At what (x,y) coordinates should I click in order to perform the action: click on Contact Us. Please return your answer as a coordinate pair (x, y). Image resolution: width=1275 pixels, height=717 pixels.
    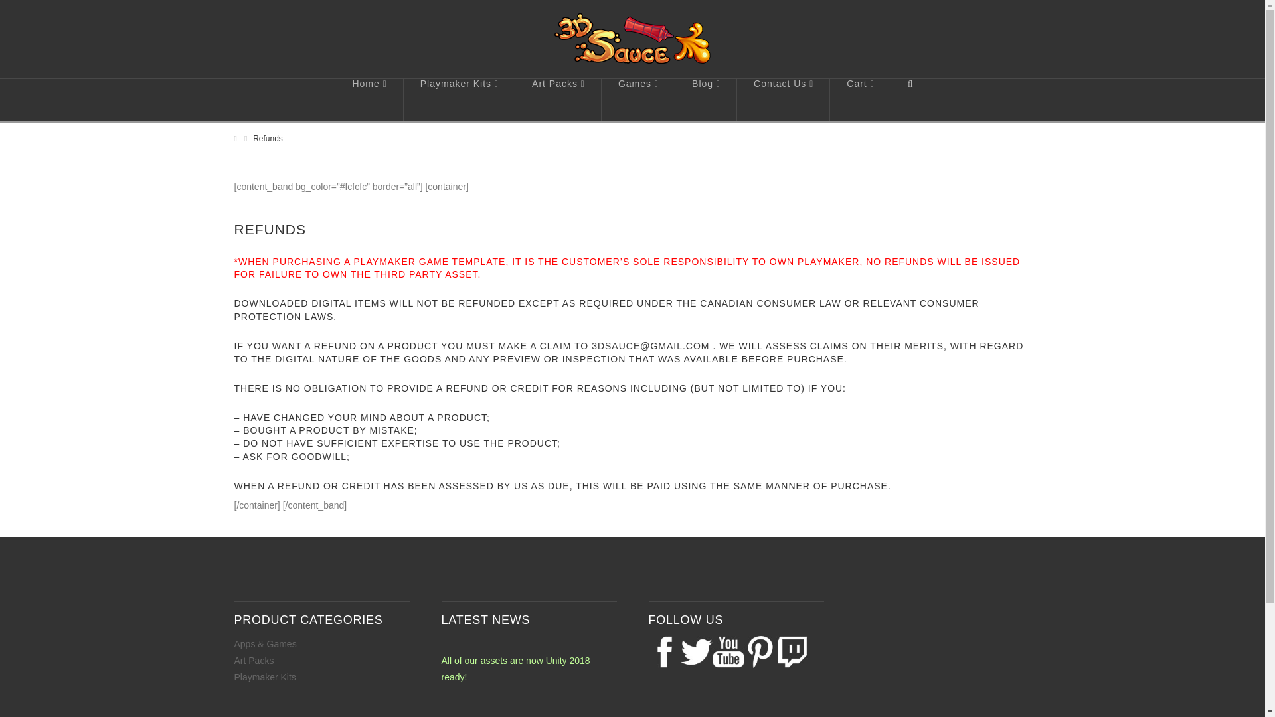
    Looking at the image, I should click on (783, 100).